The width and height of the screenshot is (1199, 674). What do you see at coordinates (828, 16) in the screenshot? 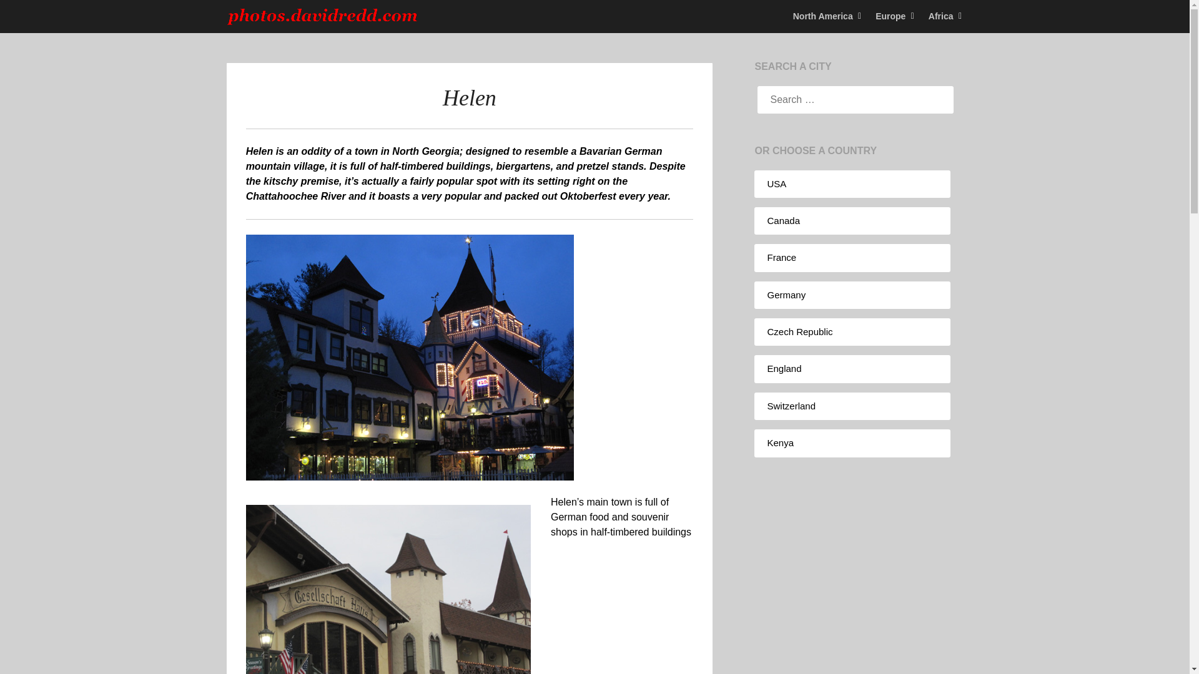
I see `North America` at bounding box center [828, 16].